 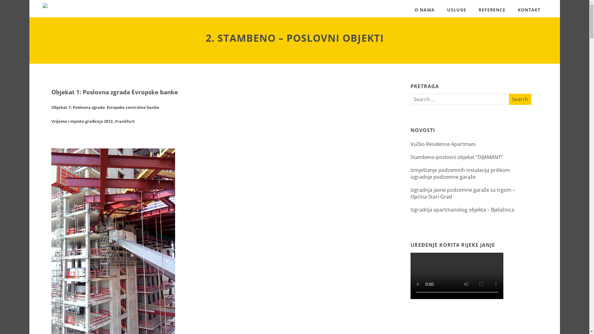 I want to click on O NAMA, so click(x=424, y=10).